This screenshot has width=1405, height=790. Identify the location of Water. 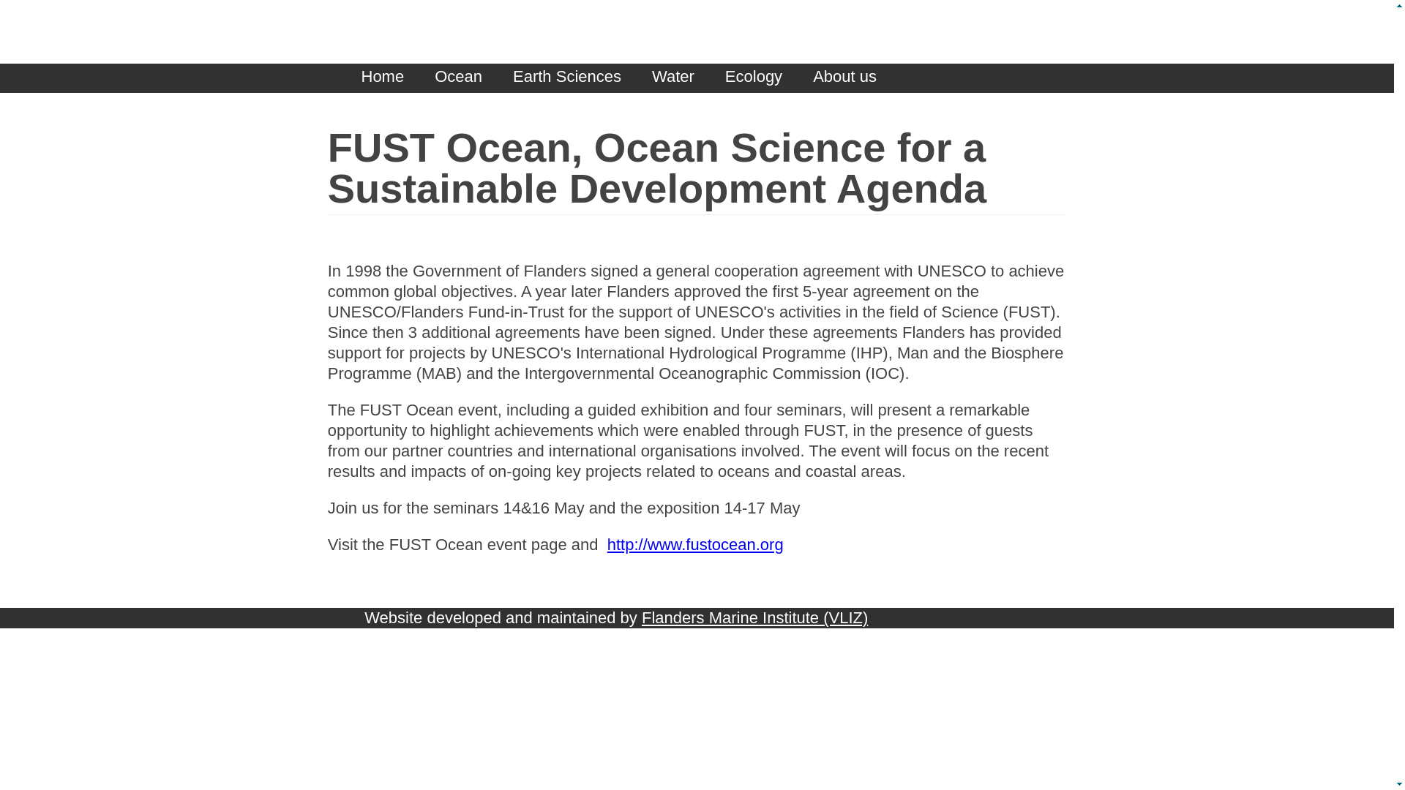
(672, 77).